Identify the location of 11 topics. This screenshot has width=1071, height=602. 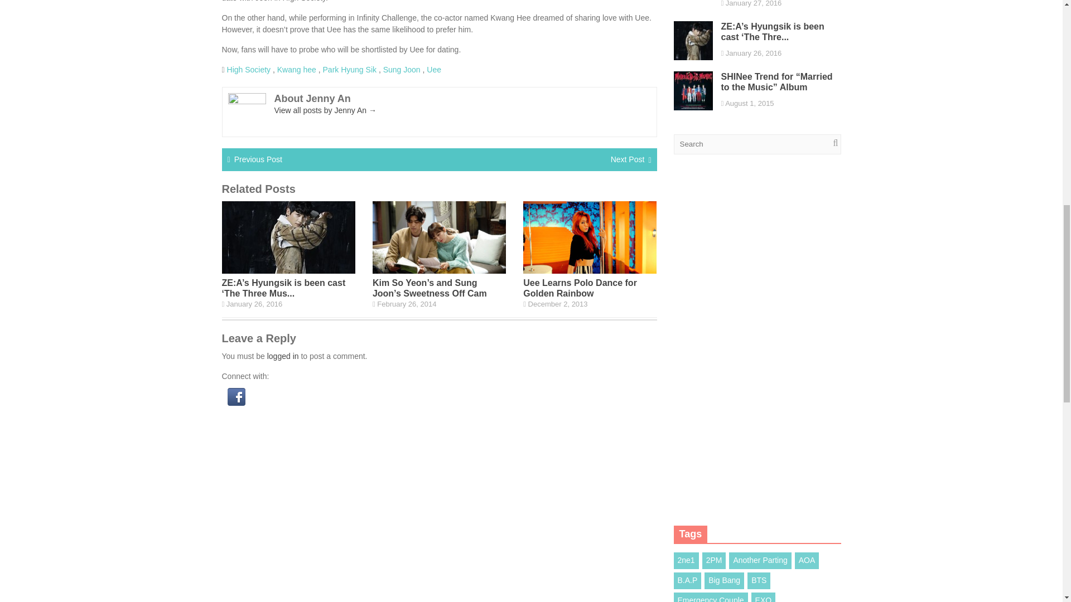
(763, 597).